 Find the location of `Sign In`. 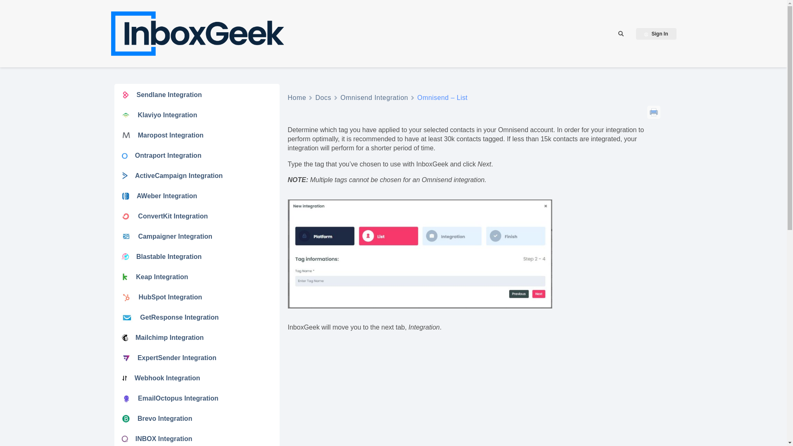

Sign In is located at coordinates (656, 34).